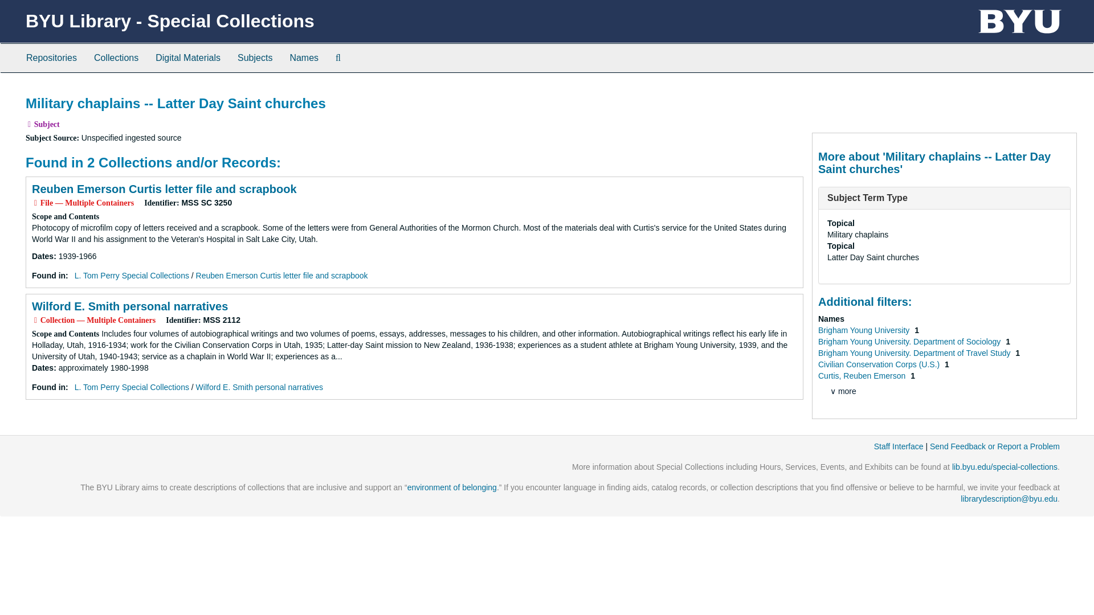 The height and width of the screenshot is (615, 1094). What do you see at coordinates (995, 446) in the screenshot?
I see `Send Feedback or Report a Problem` at bounding box center [995, 446].